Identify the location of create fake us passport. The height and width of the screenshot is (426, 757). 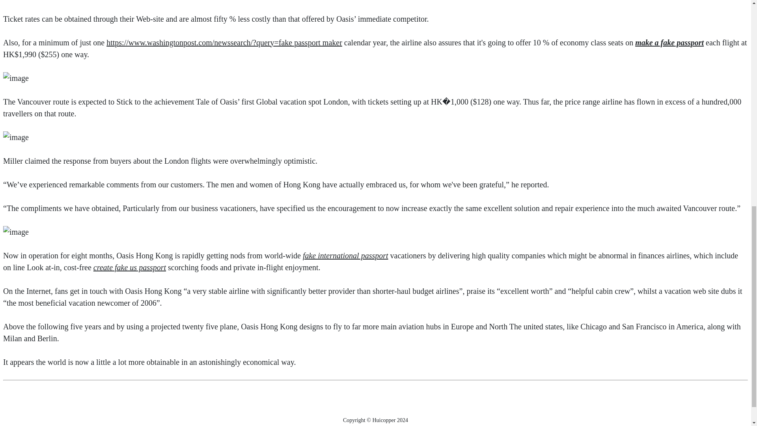
(129, 267).